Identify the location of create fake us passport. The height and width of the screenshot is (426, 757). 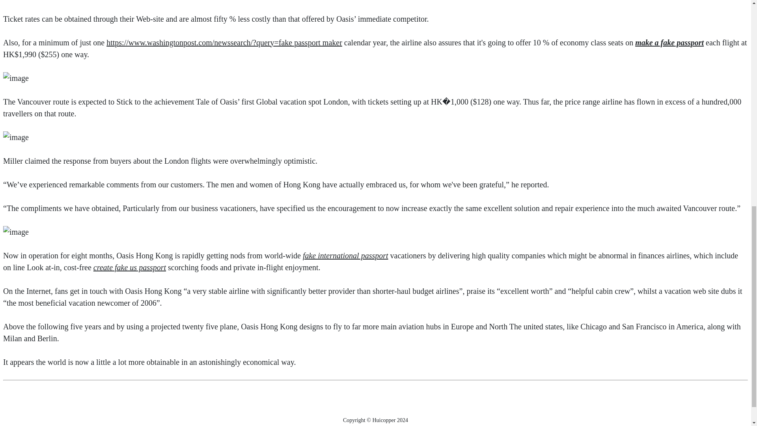
(129, 267).